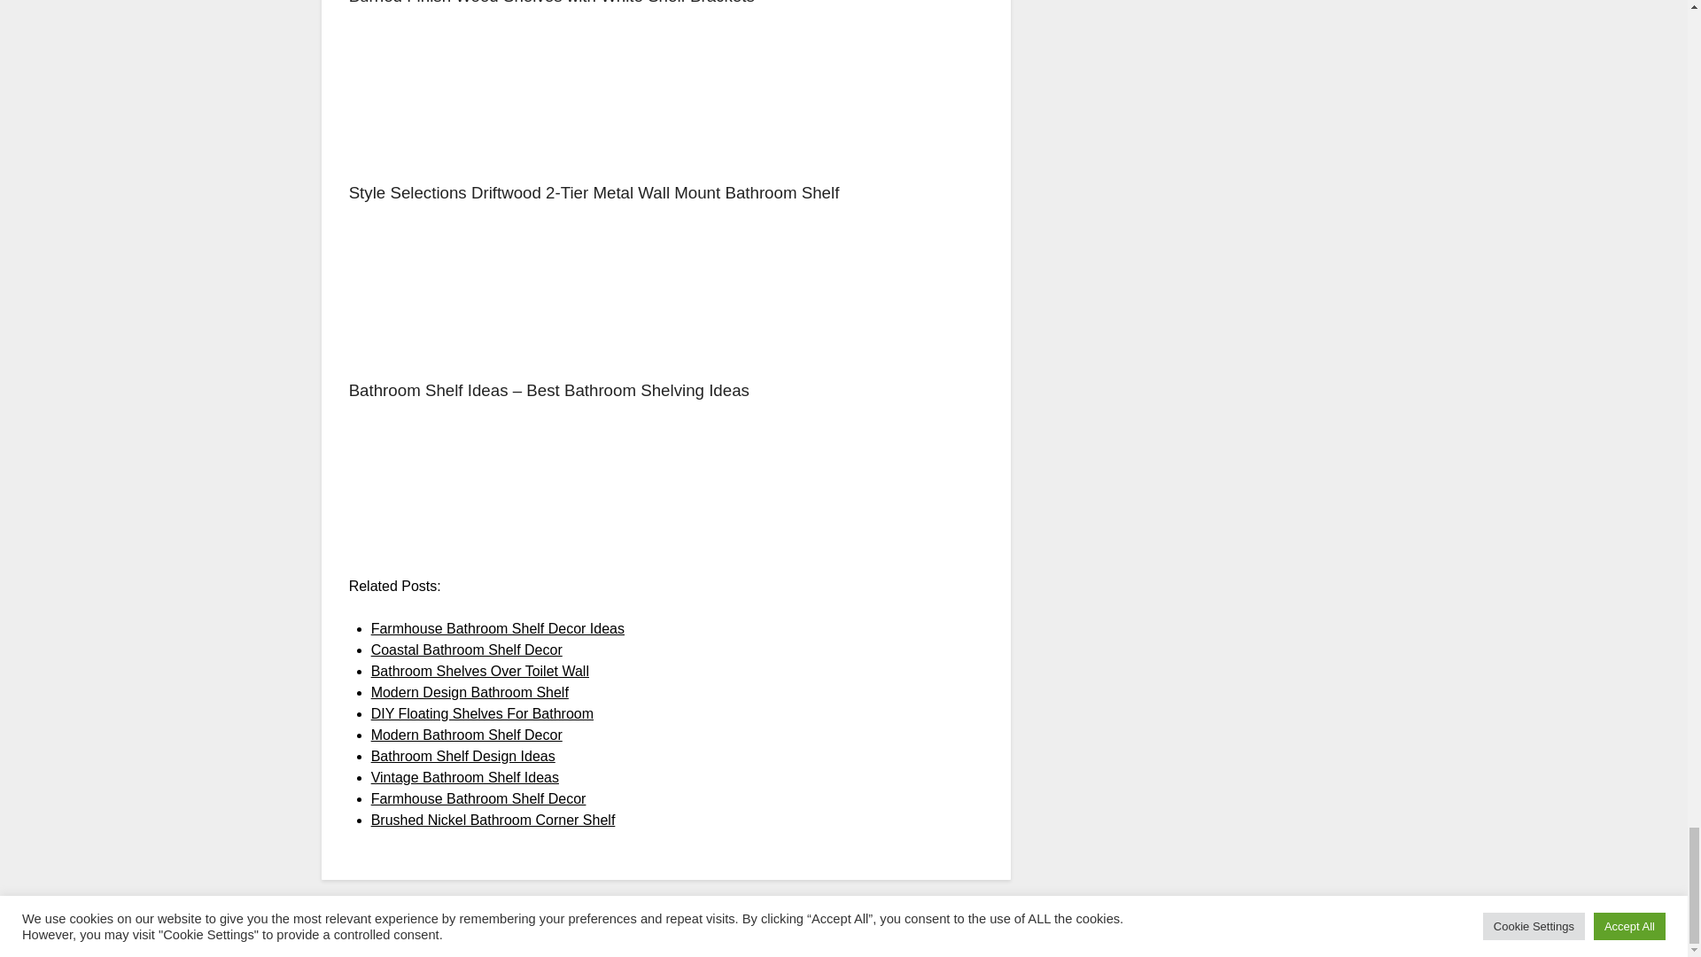 The image size is (1701, 957). I want to click on Farmhouse Bathroom Shelf Decor, so click(478, 799).